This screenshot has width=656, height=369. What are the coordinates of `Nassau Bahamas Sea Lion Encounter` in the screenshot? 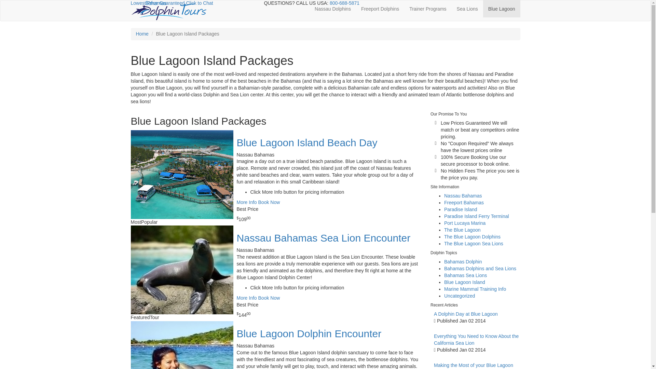 It's located at (269, 298).